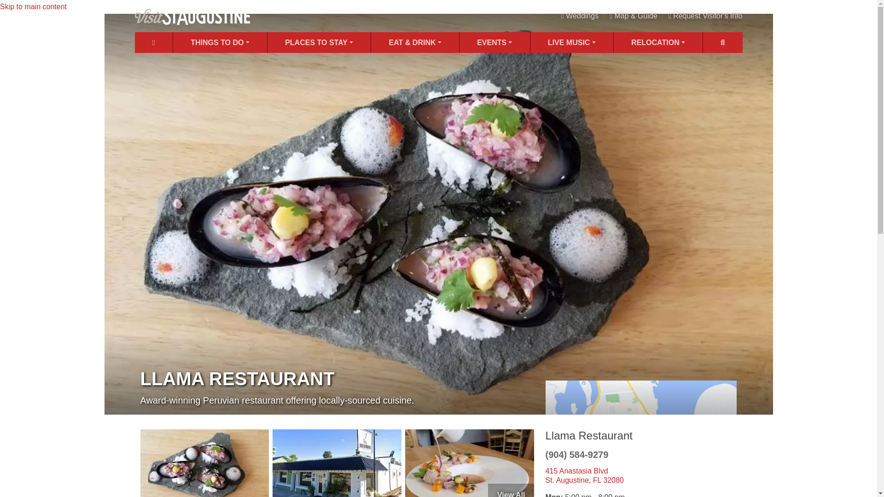 The height and width of the screenshot is (497, 884). What do you see at coordinates (584, 475) in the screenshot?
I see `Get directions to Llama Restaurant on Google Maps` at bounding box center [584, 475].